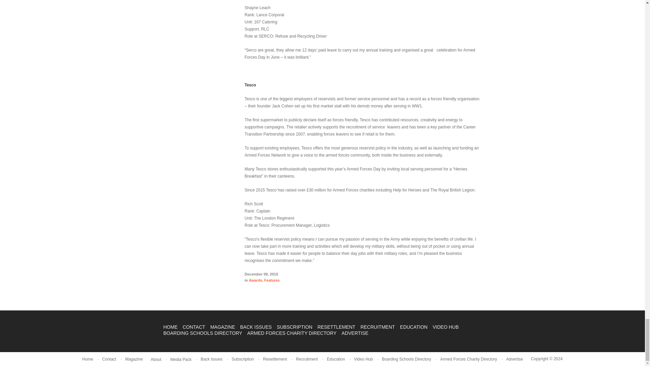 This screenshot has width=650, height=366. Describe the element at coordinates (194, 327) in the screenshot. I see `CONTACT` at that location.